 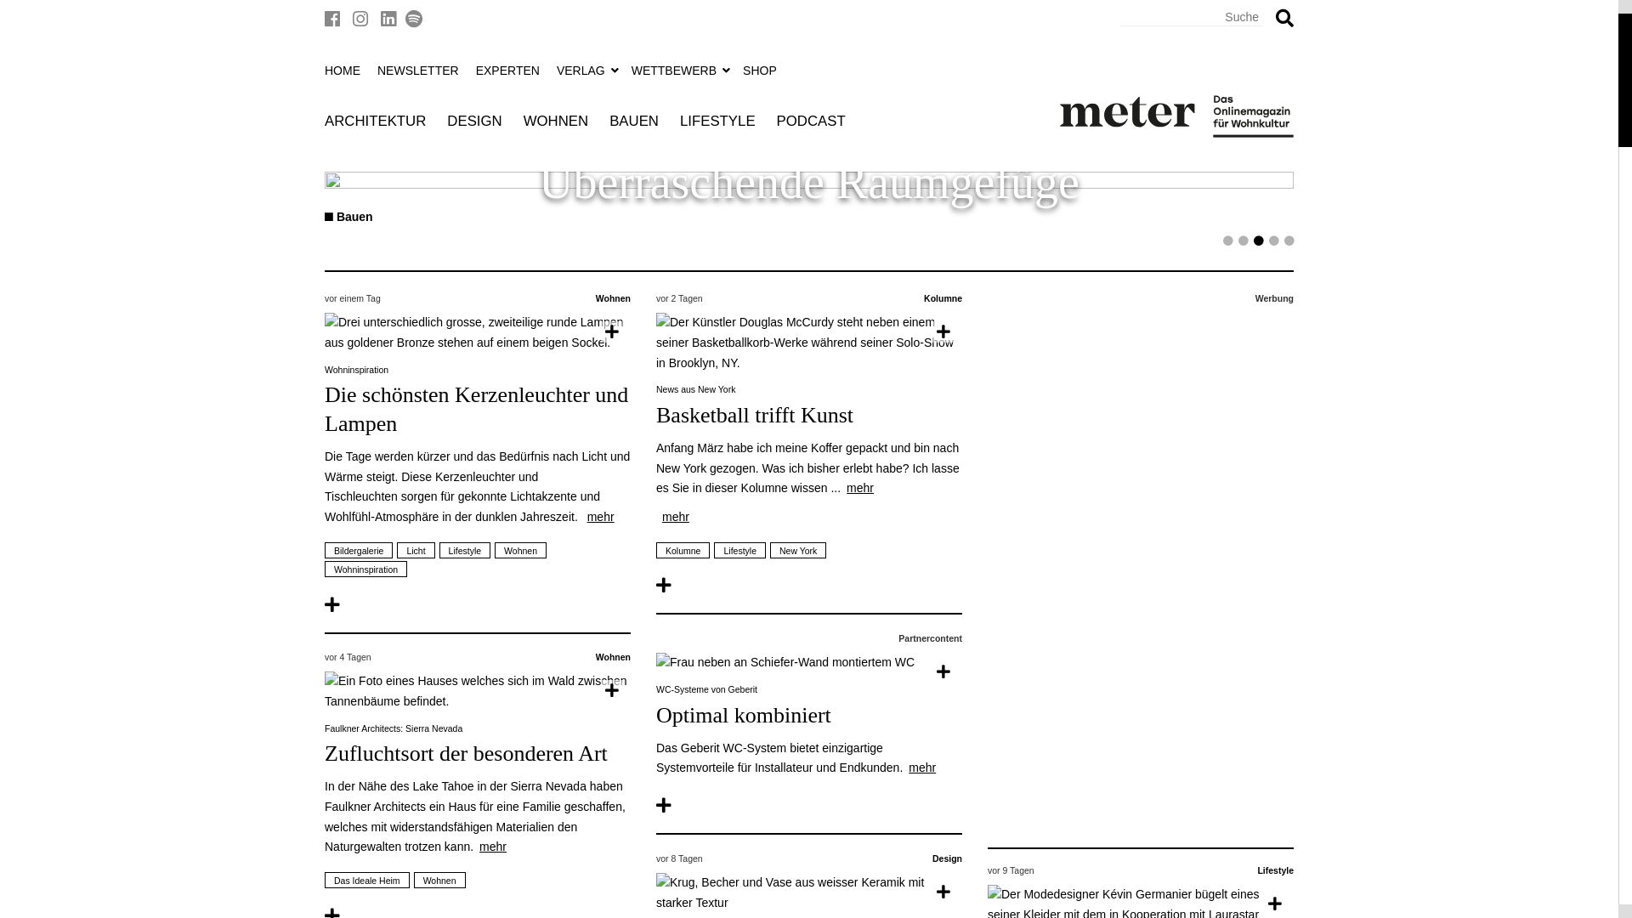 What do you see at coordinates (1275, 870) in the screenshot?
I see `Lifestyle` at bounding box center [1275, 870].